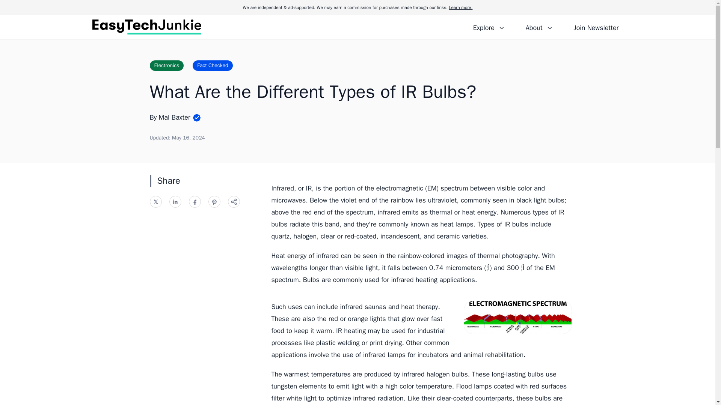 This screenshot has width=721, height=405. What do you see at coordinates (460, 7) in the screenshot?
I see `Learn more.` at bounding box center [460, 7].